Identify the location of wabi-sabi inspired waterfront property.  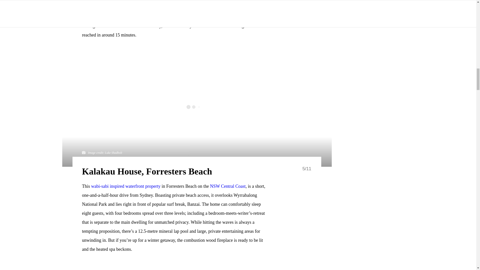
(125, 186).